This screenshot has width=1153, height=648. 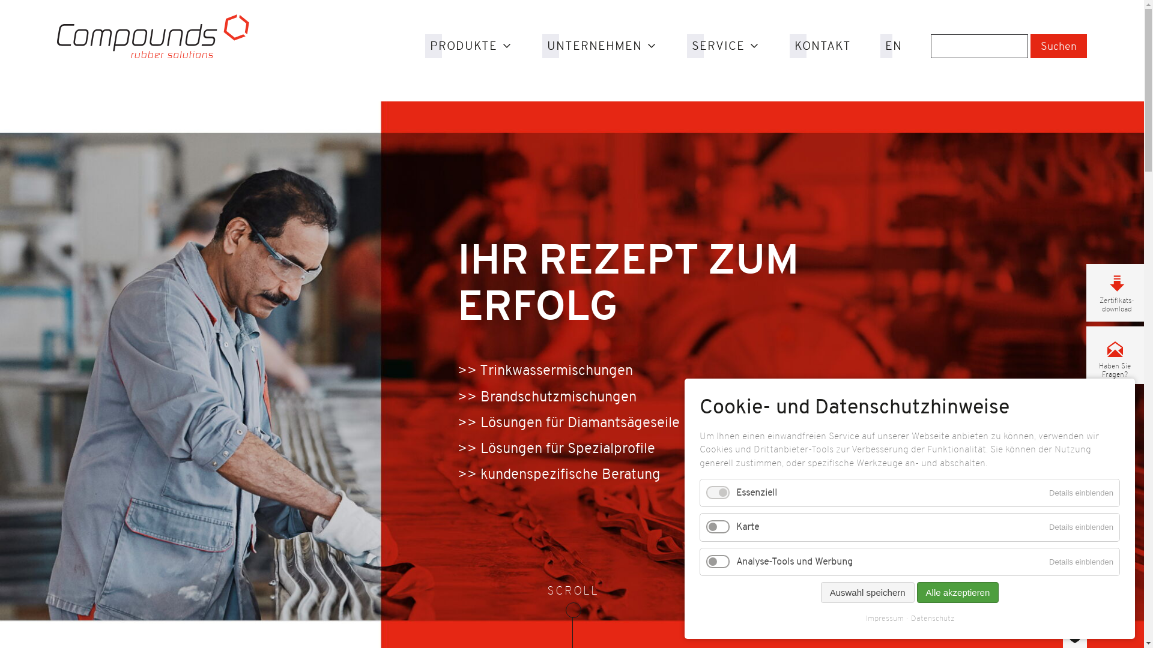 What do you see at coordinates (603, 46) in the screenshot?
I see `UNTERNEHMEN` at bounding box center [603, 46].